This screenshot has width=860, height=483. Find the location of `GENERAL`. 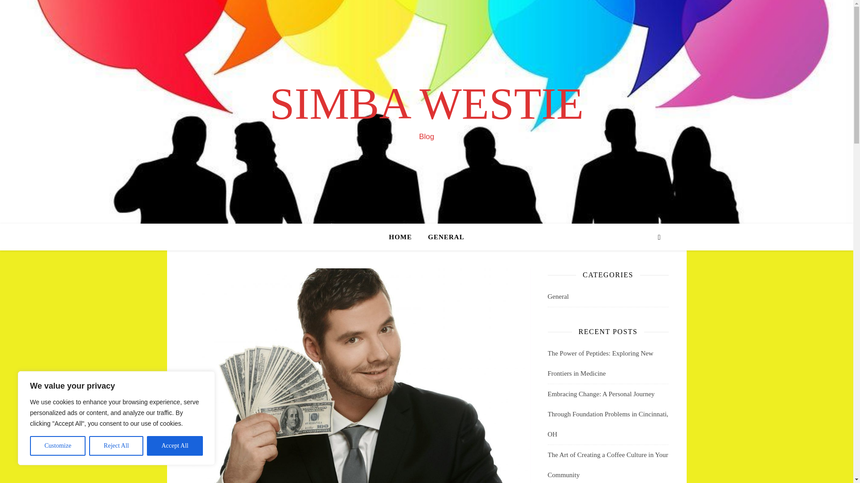

GENERAL is located at coordinates (443, 237).